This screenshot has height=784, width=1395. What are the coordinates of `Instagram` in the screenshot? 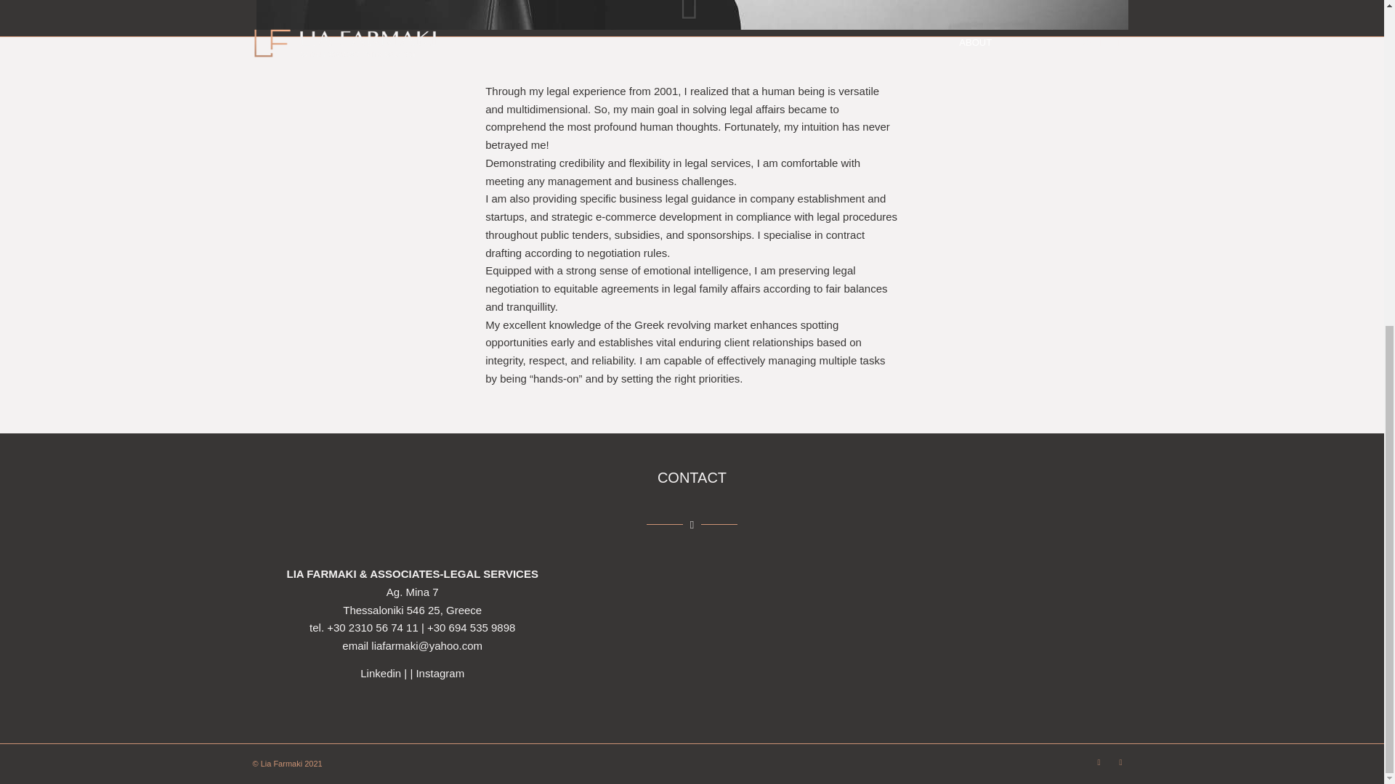 It's located at (440, 674).